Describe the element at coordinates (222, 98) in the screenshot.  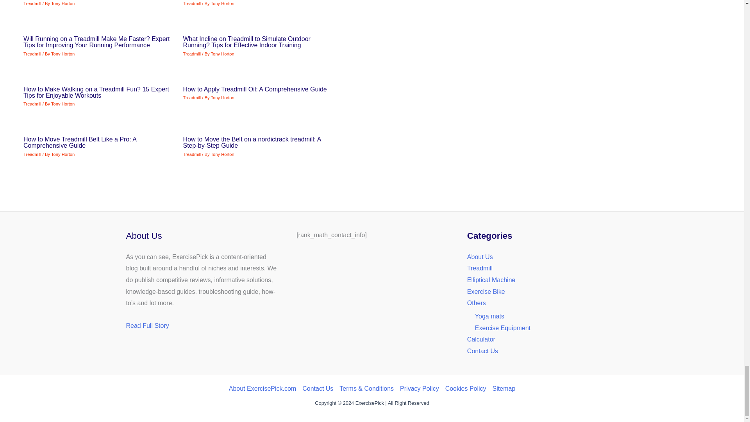
I see `View all posts by Tony Horton` at that location.